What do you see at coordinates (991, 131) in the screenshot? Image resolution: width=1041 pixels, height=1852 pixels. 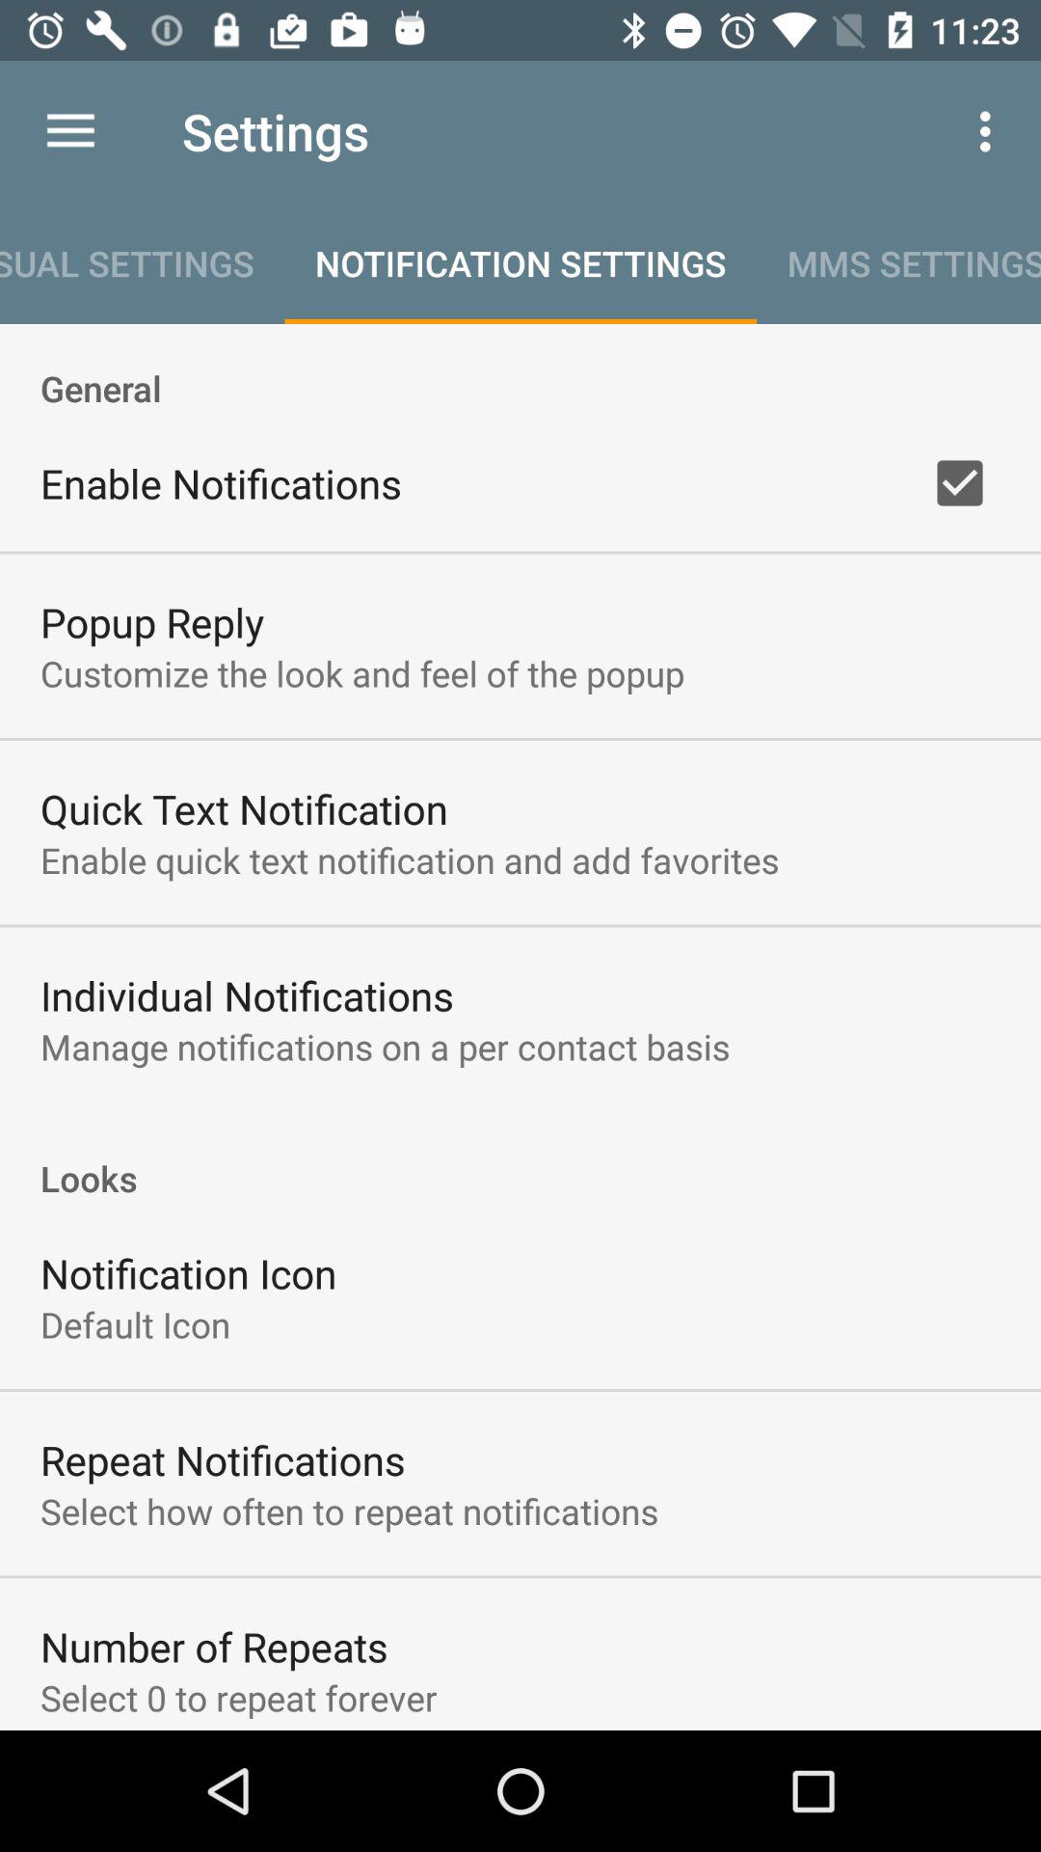 I see `press the item to the right of settings icon` at bounding box center [991, 131].